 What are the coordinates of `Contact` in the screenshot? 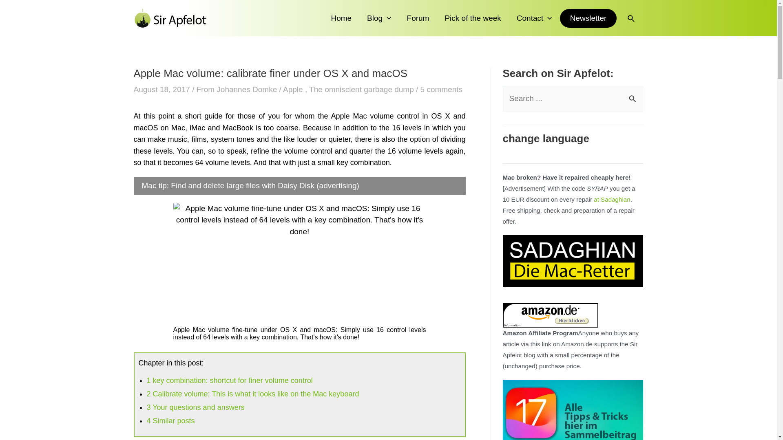 It's located at (534, 18).